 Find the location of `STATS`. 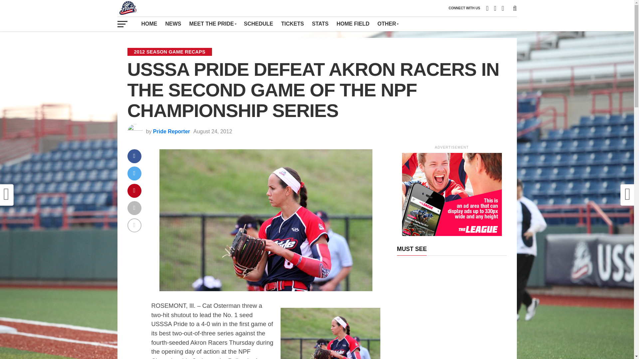

STATS is located at coordinates (320, 24).